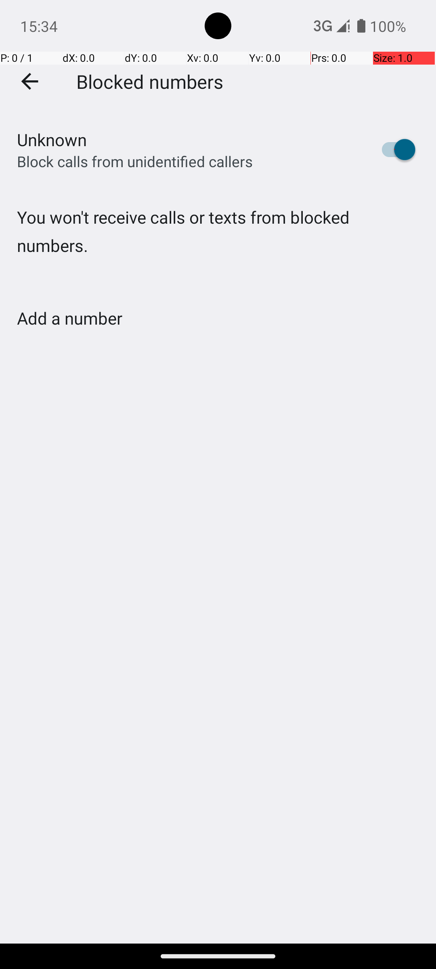  Describe the element at coordinates (52, 140) in the screenshot. I see `Unknown` at that location.